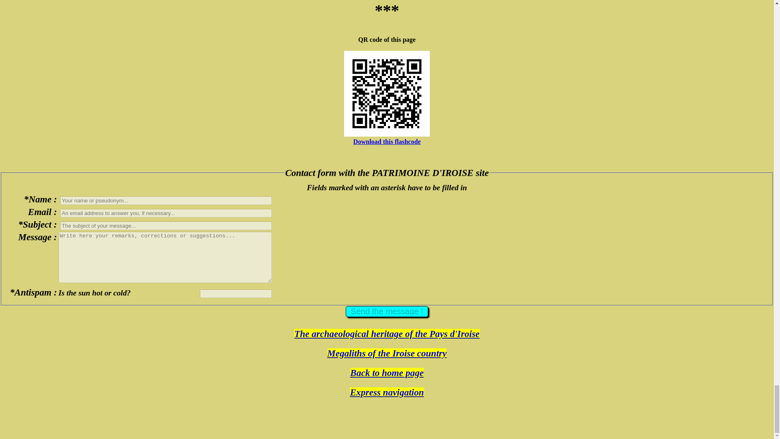 The image size is (780, 439). Describe the element at coordinates (387, 354) in the screenshot. I see `Megaliths of the Iroise country` at that location.